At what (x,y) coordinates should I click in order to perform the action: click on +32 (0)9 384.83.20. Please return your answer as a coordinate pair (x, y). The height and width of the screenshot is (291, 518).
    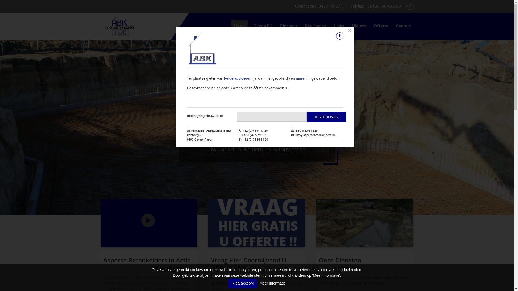
    Looking at the image, I should click on (383, 6).